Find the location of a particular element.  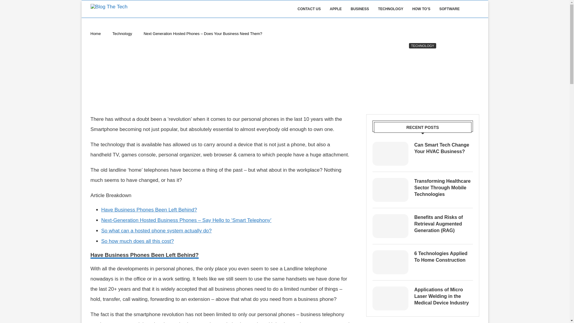

So how much does all this cost? is located at coordinates (137, 241).